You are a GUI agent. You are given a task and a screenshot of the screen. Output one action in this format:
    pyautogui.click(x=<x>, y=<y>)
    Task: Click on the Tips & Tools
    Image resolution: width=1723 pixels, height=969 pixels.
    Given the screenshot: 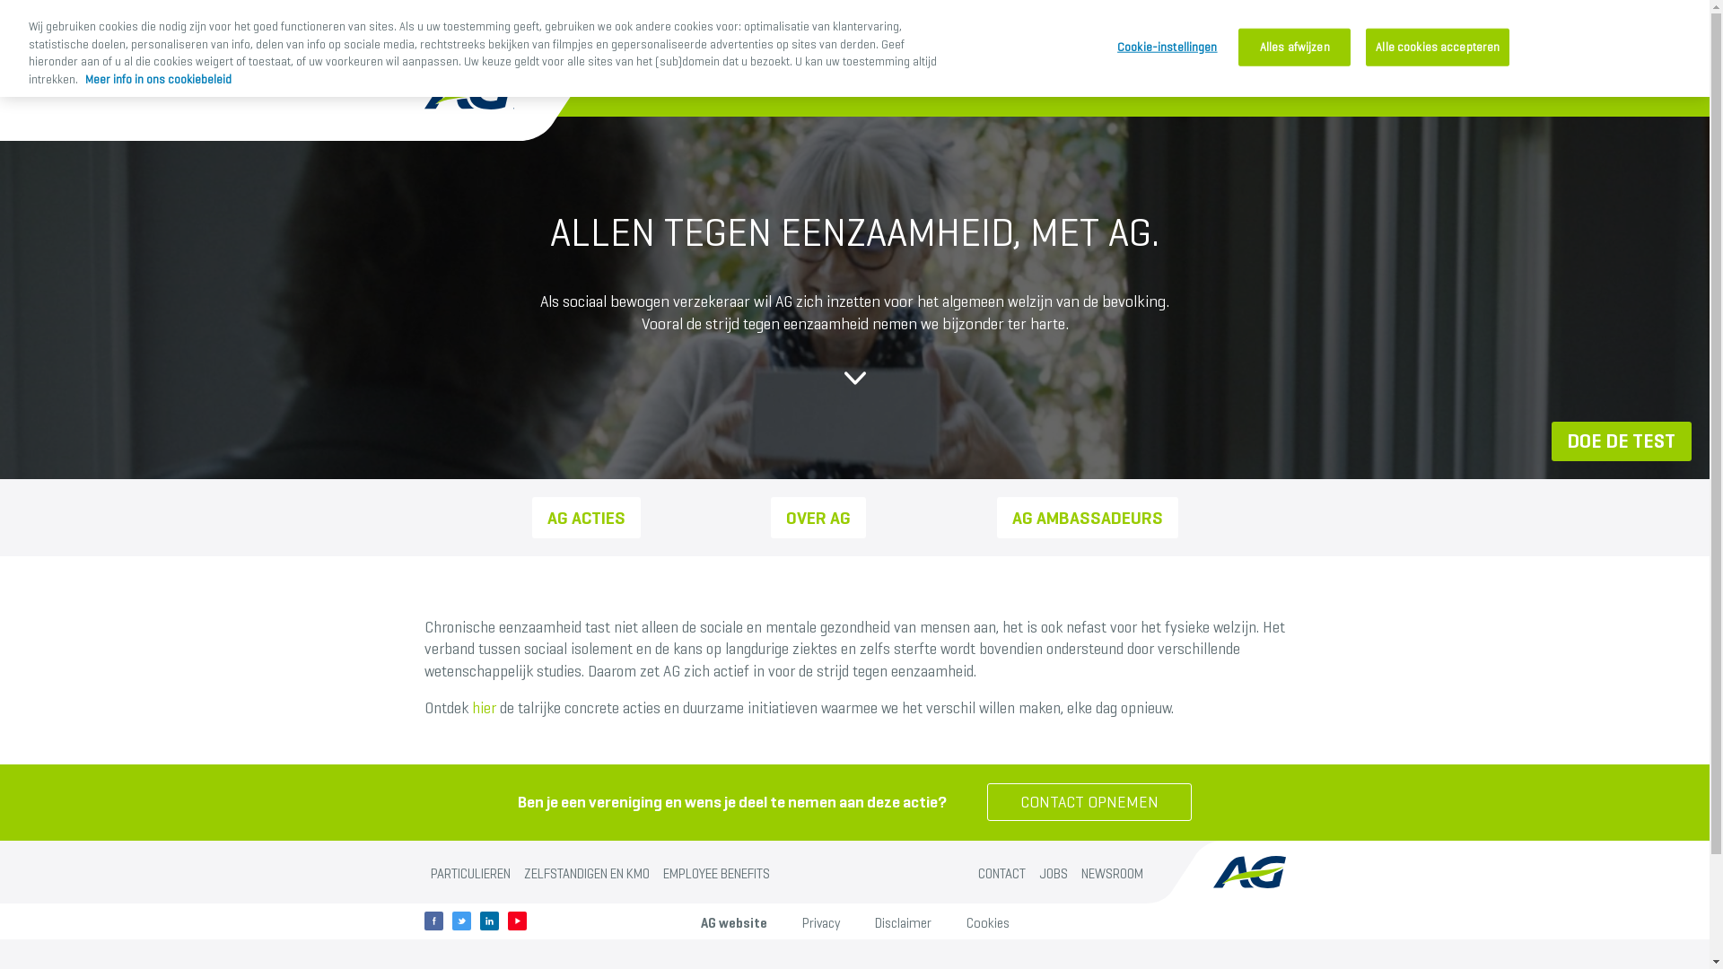 What is the action you would take?
    pyautogui.click(x=820, y=33)
    